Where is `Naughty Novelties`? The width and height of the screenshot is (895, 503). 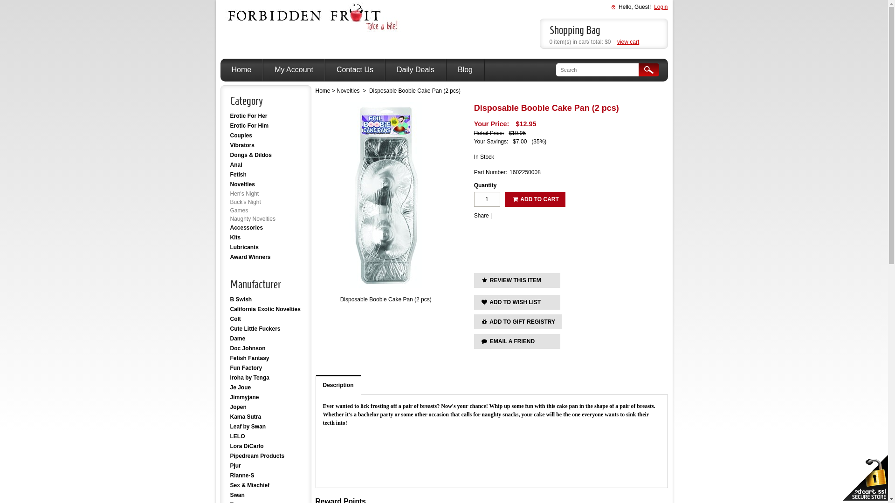 Naughty Novelties is located at coordinates (253, 219).